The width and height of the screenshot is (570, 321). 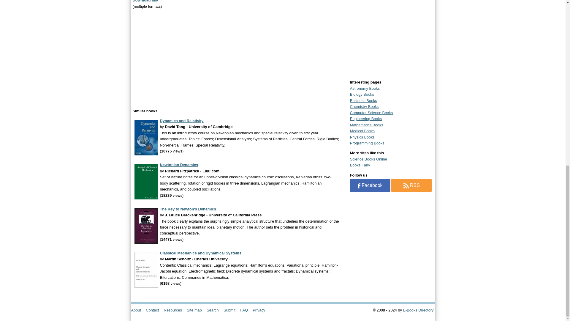 I want to click on Search, so click(x=214, y=310).